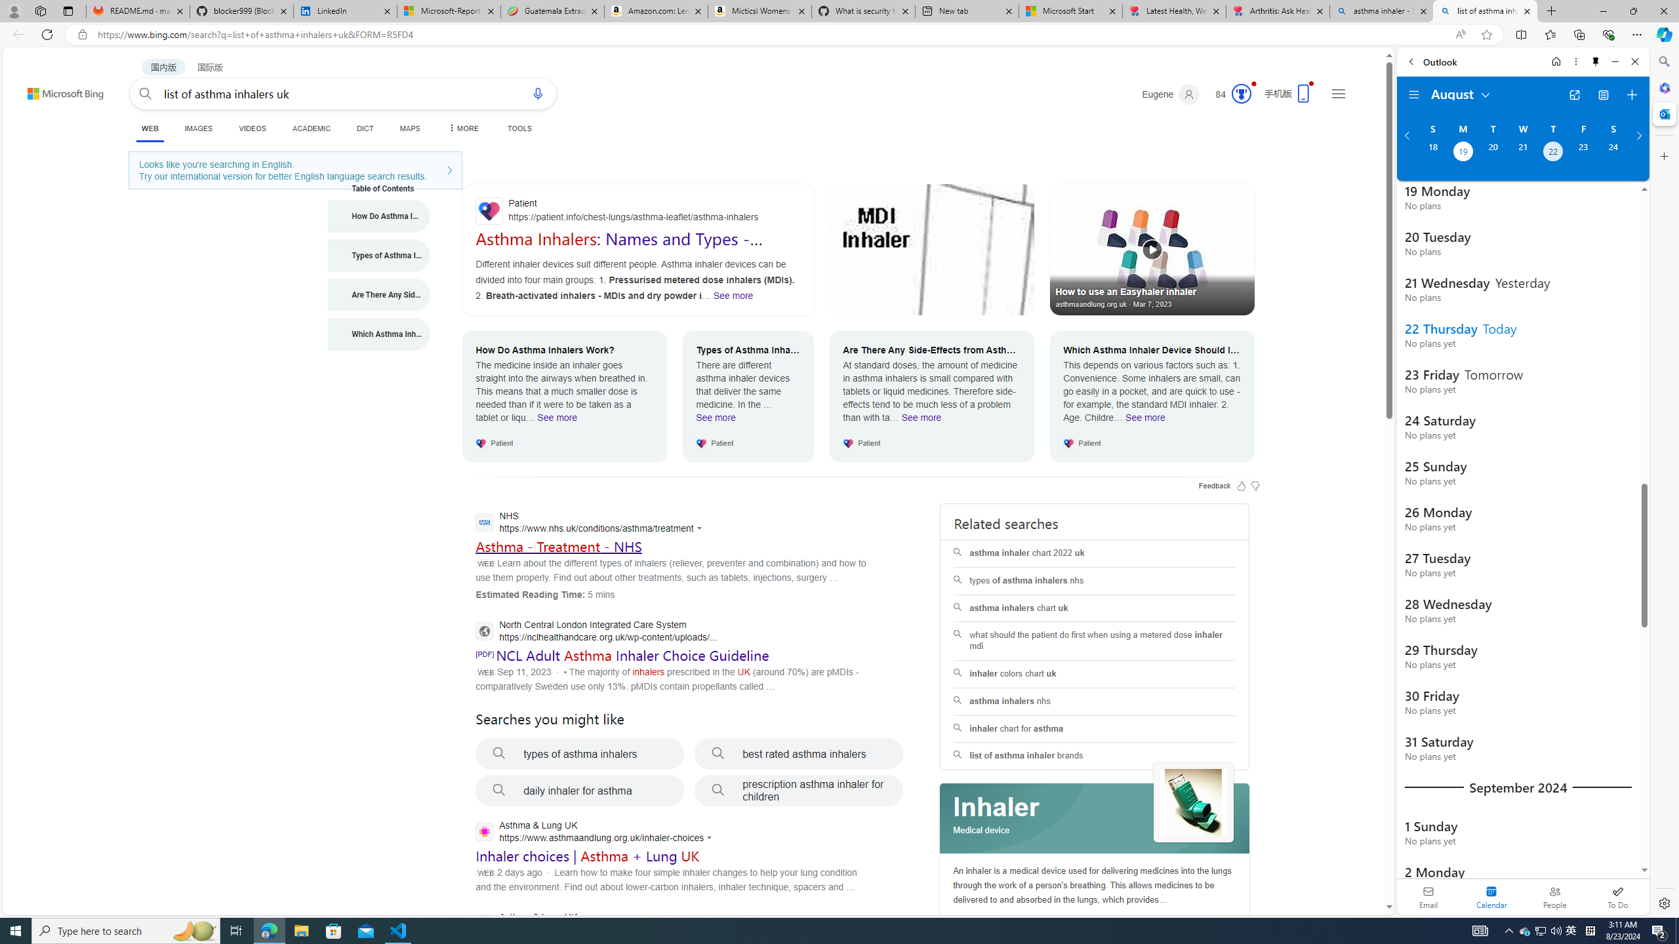 The height and width of the screenshot is (944, 1679). I want to click on NHS, so click(592, 523).